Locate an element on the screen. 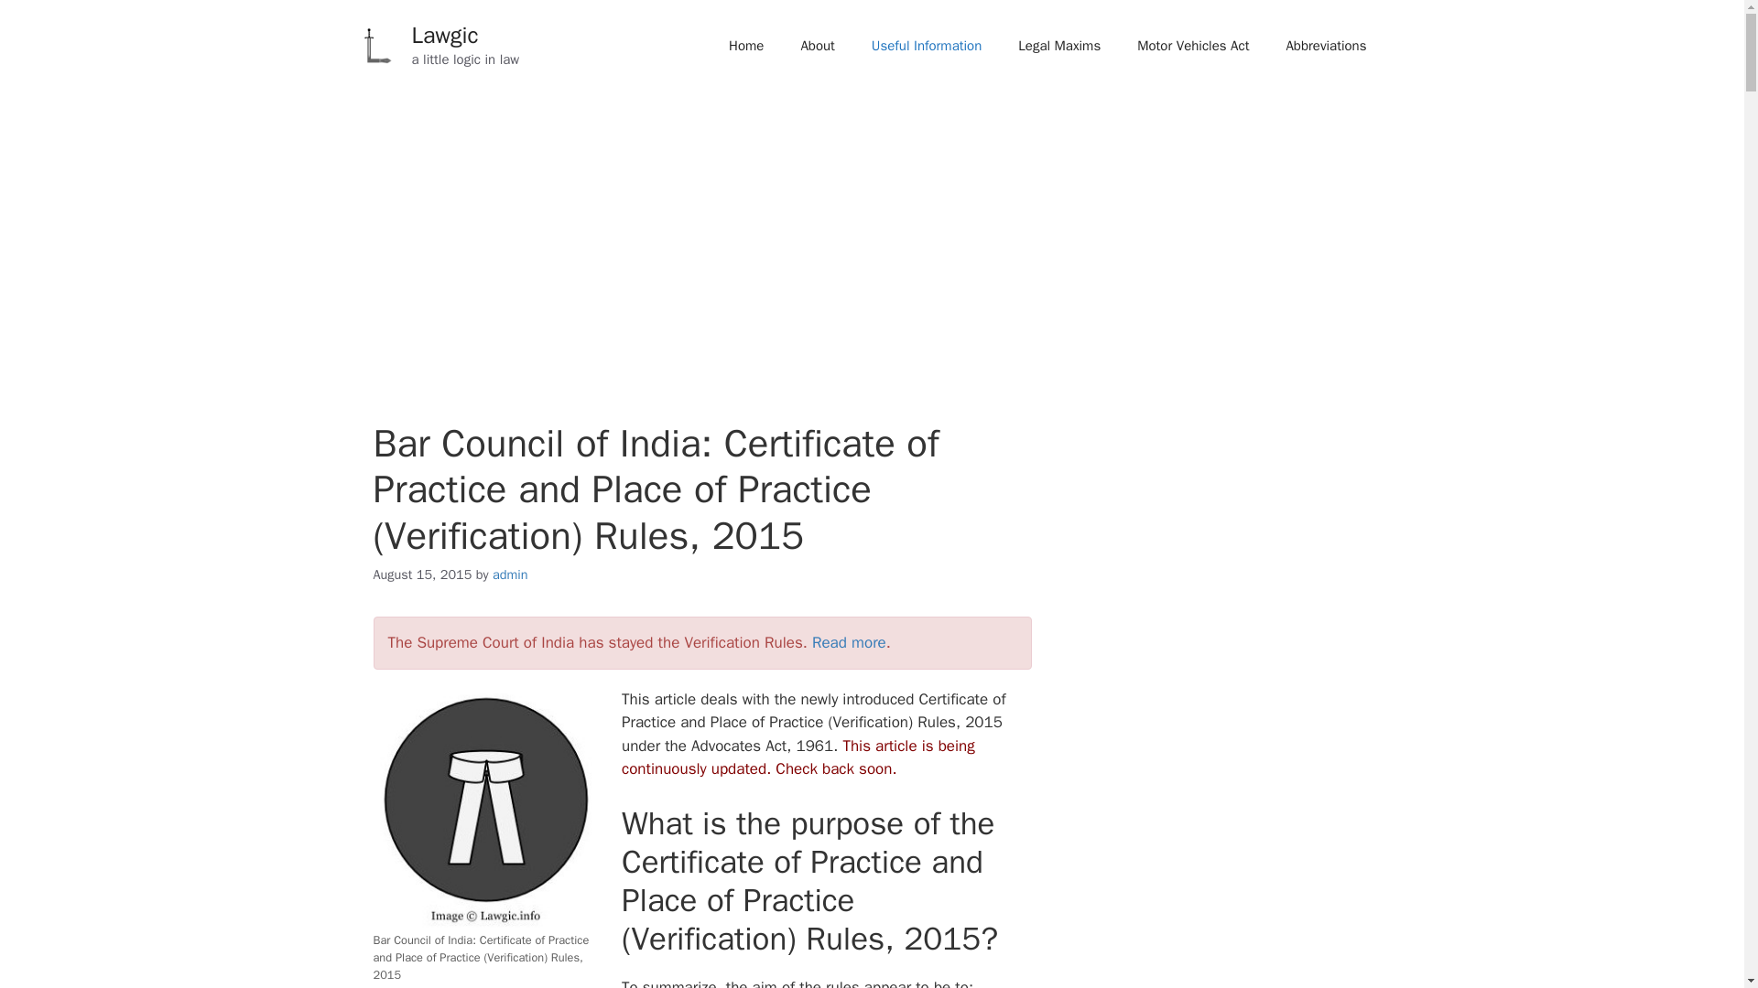 The width and height of the screenshot is (1758, 988). Read more is located at coordinates (849, 642).